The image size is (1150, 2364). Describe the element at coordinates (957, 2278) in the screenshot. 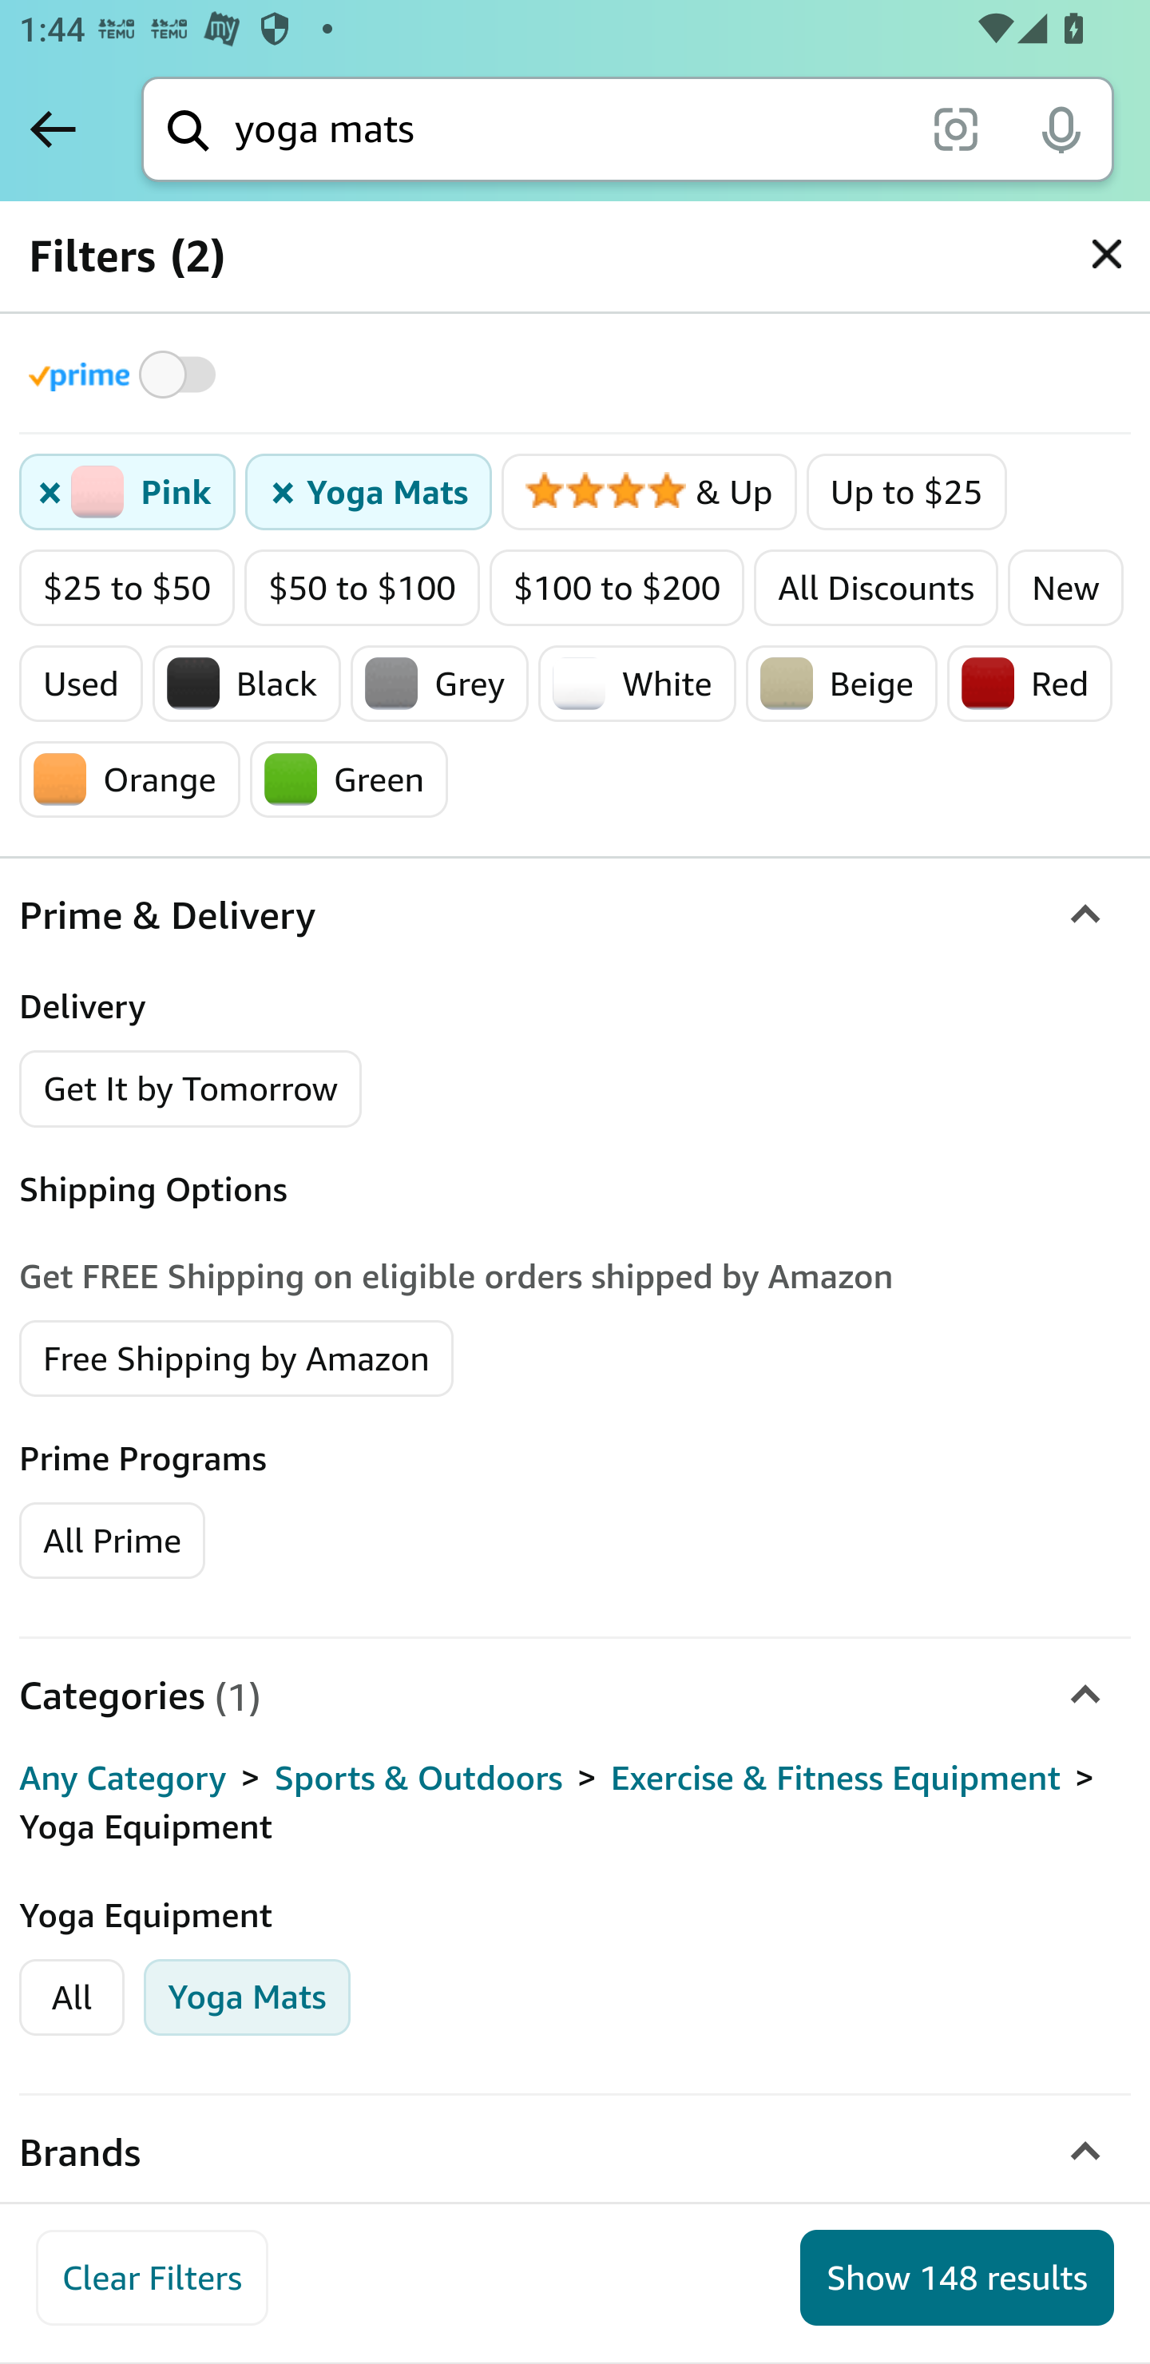

I see `Show 148 results` at that location.